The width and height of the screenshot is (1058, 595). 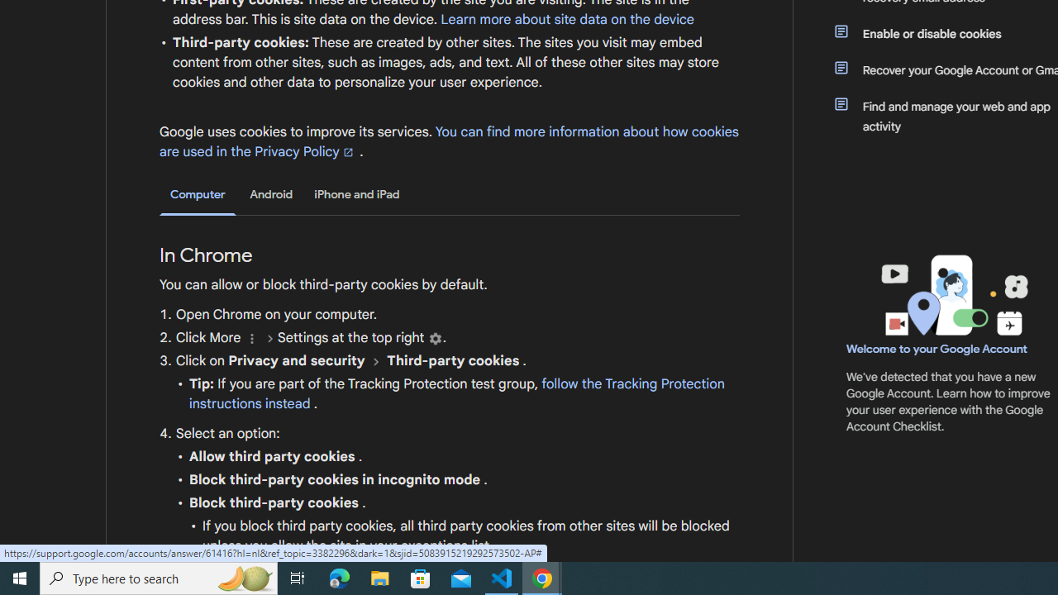 I want to click on Computer, so click(x=198, y=195).